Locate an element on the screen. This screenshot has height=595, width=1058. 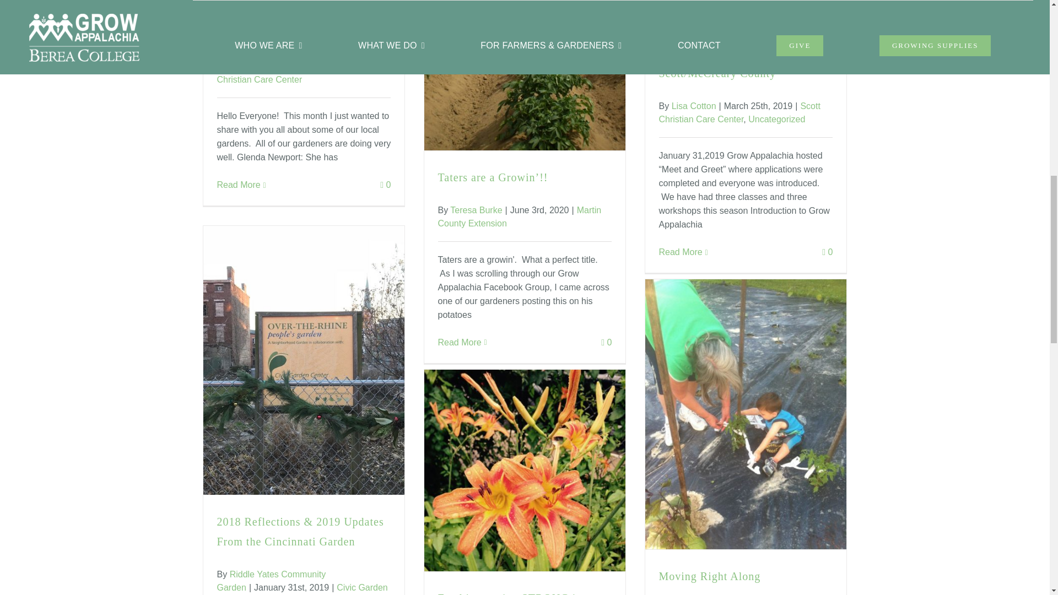
Posts by Lisa Cotton is located at coordinates (694, 106).